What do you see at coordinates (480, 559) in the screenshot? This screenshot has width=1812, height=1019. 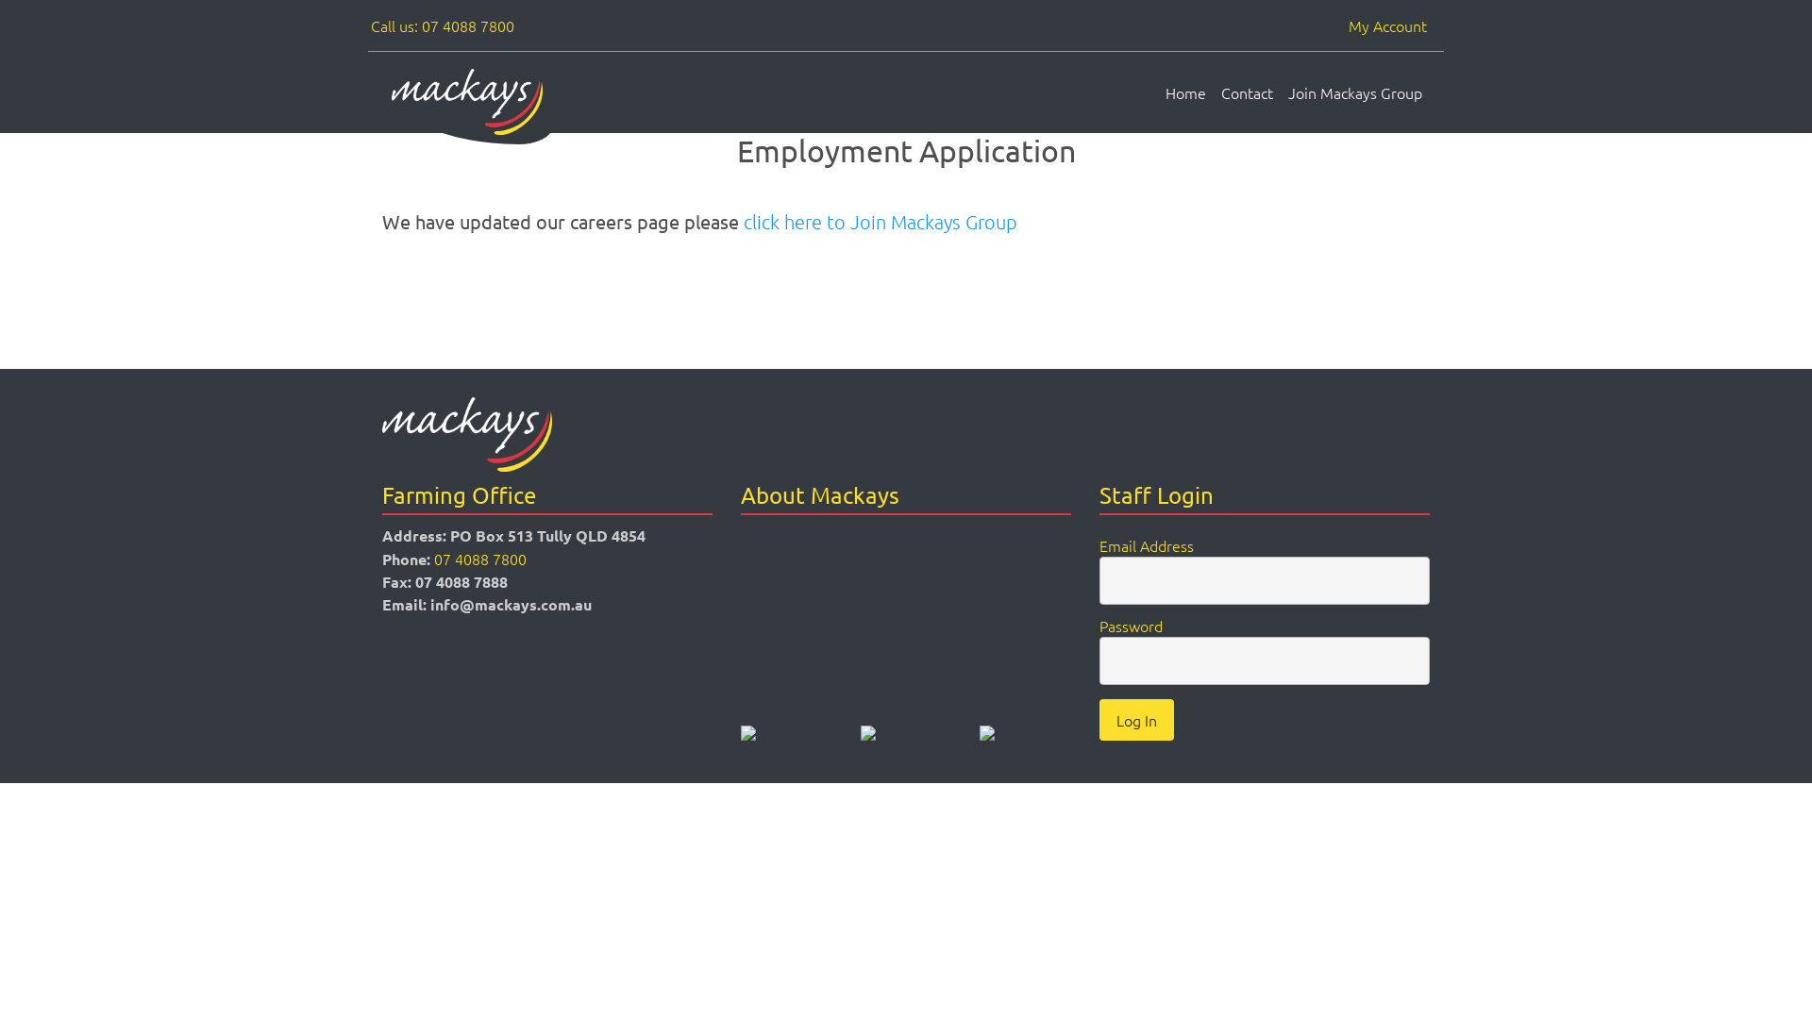 I see `07 4088 7800` at bounding box center [480, 559].